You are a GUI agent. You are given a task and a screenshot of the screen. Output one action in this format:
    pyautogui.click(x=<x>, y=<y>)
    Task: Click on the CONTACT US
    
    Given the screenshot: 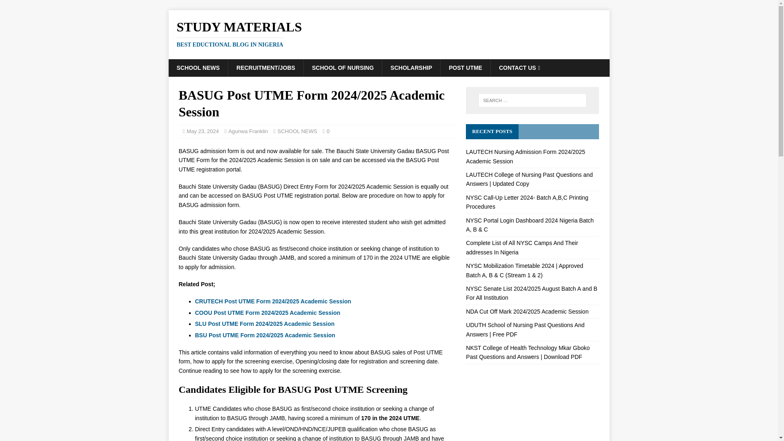 What is the action you would take?
    pyautogui.click(x=519, y=67)
    